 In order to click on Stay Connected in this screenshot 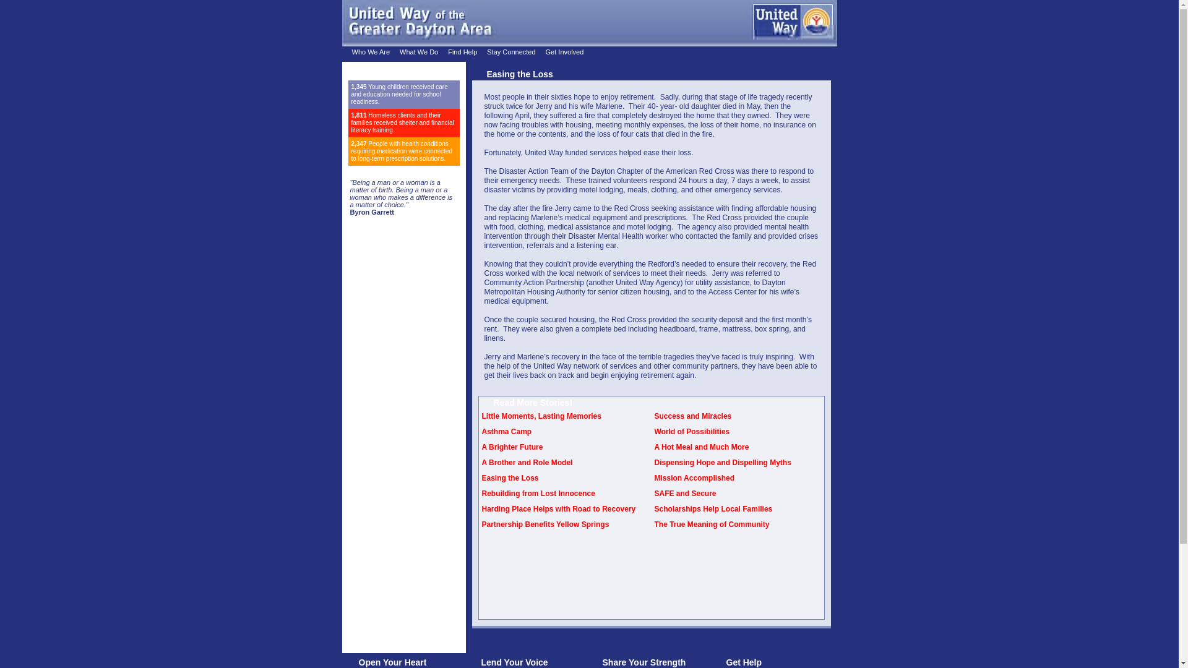, I will do `click(511, 51)`.